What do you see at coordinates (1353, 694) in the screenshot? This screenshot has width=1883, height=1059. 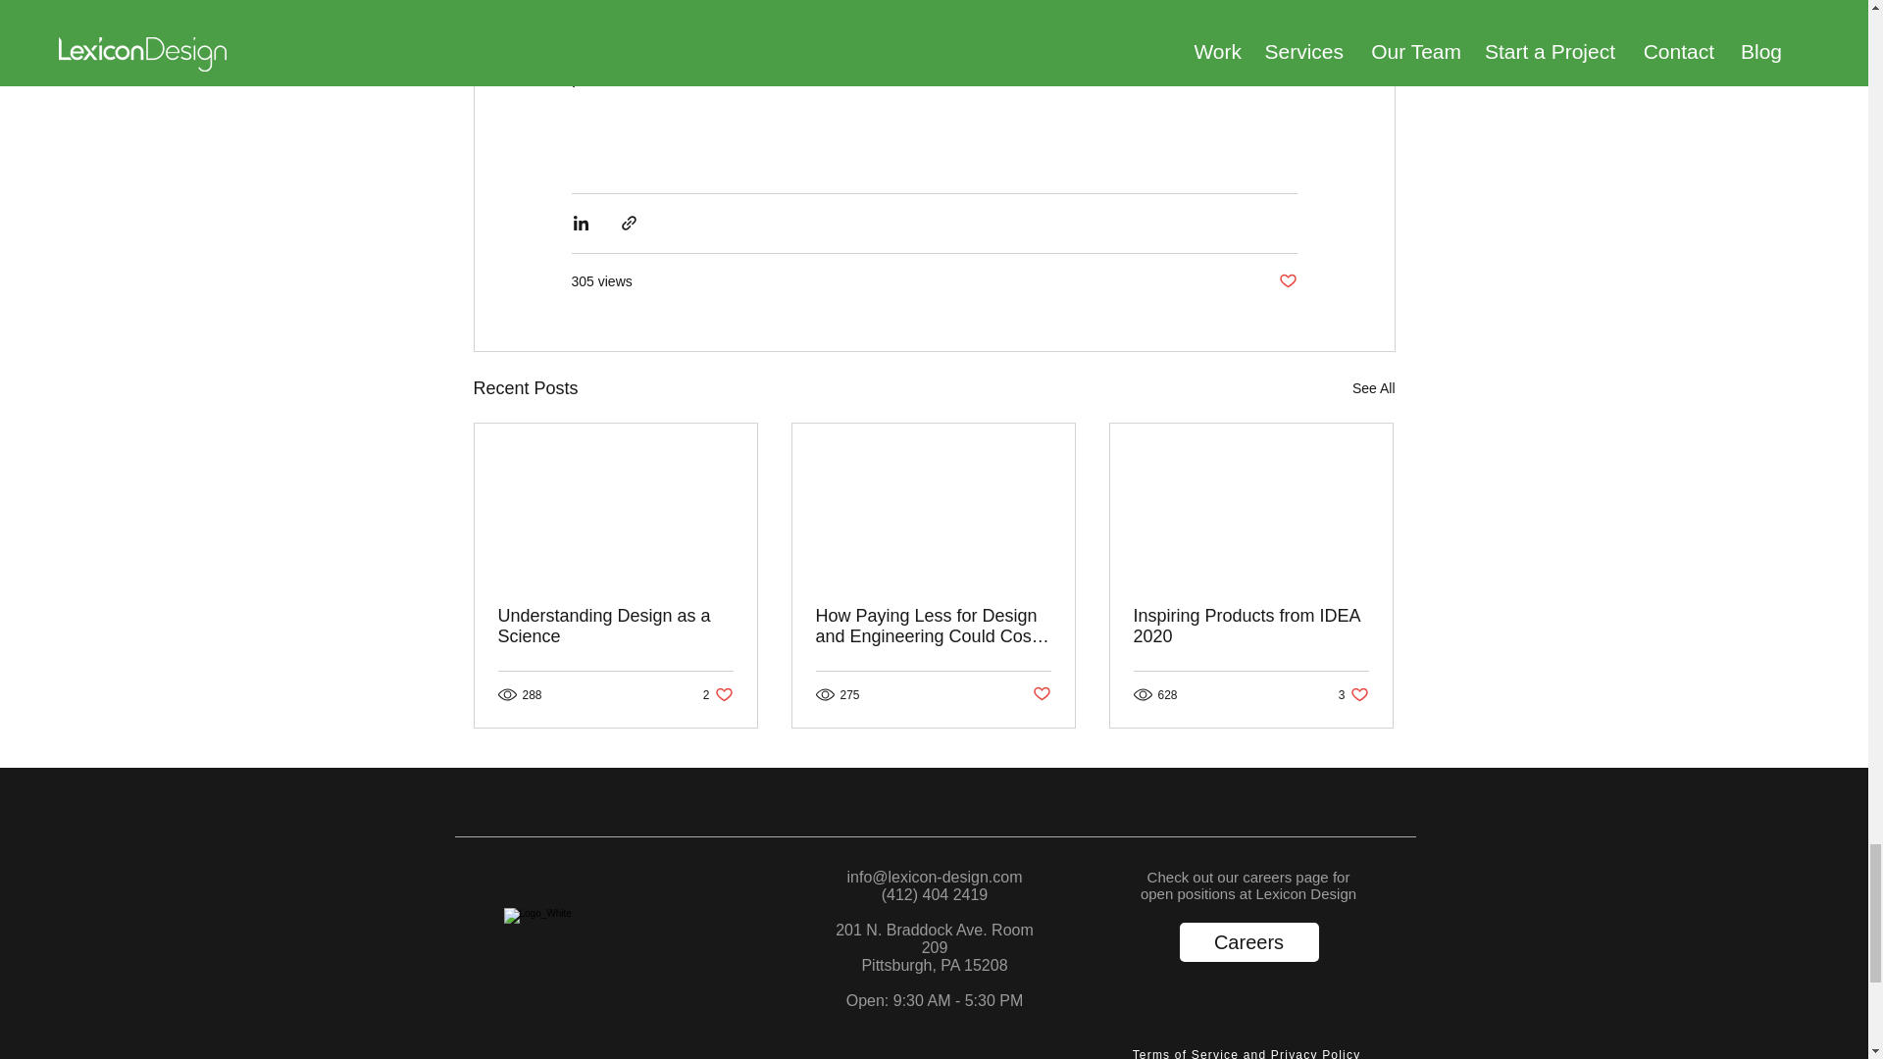 I see `Terms of Service and Privacy Policy` at bounding box center [1353, 694].